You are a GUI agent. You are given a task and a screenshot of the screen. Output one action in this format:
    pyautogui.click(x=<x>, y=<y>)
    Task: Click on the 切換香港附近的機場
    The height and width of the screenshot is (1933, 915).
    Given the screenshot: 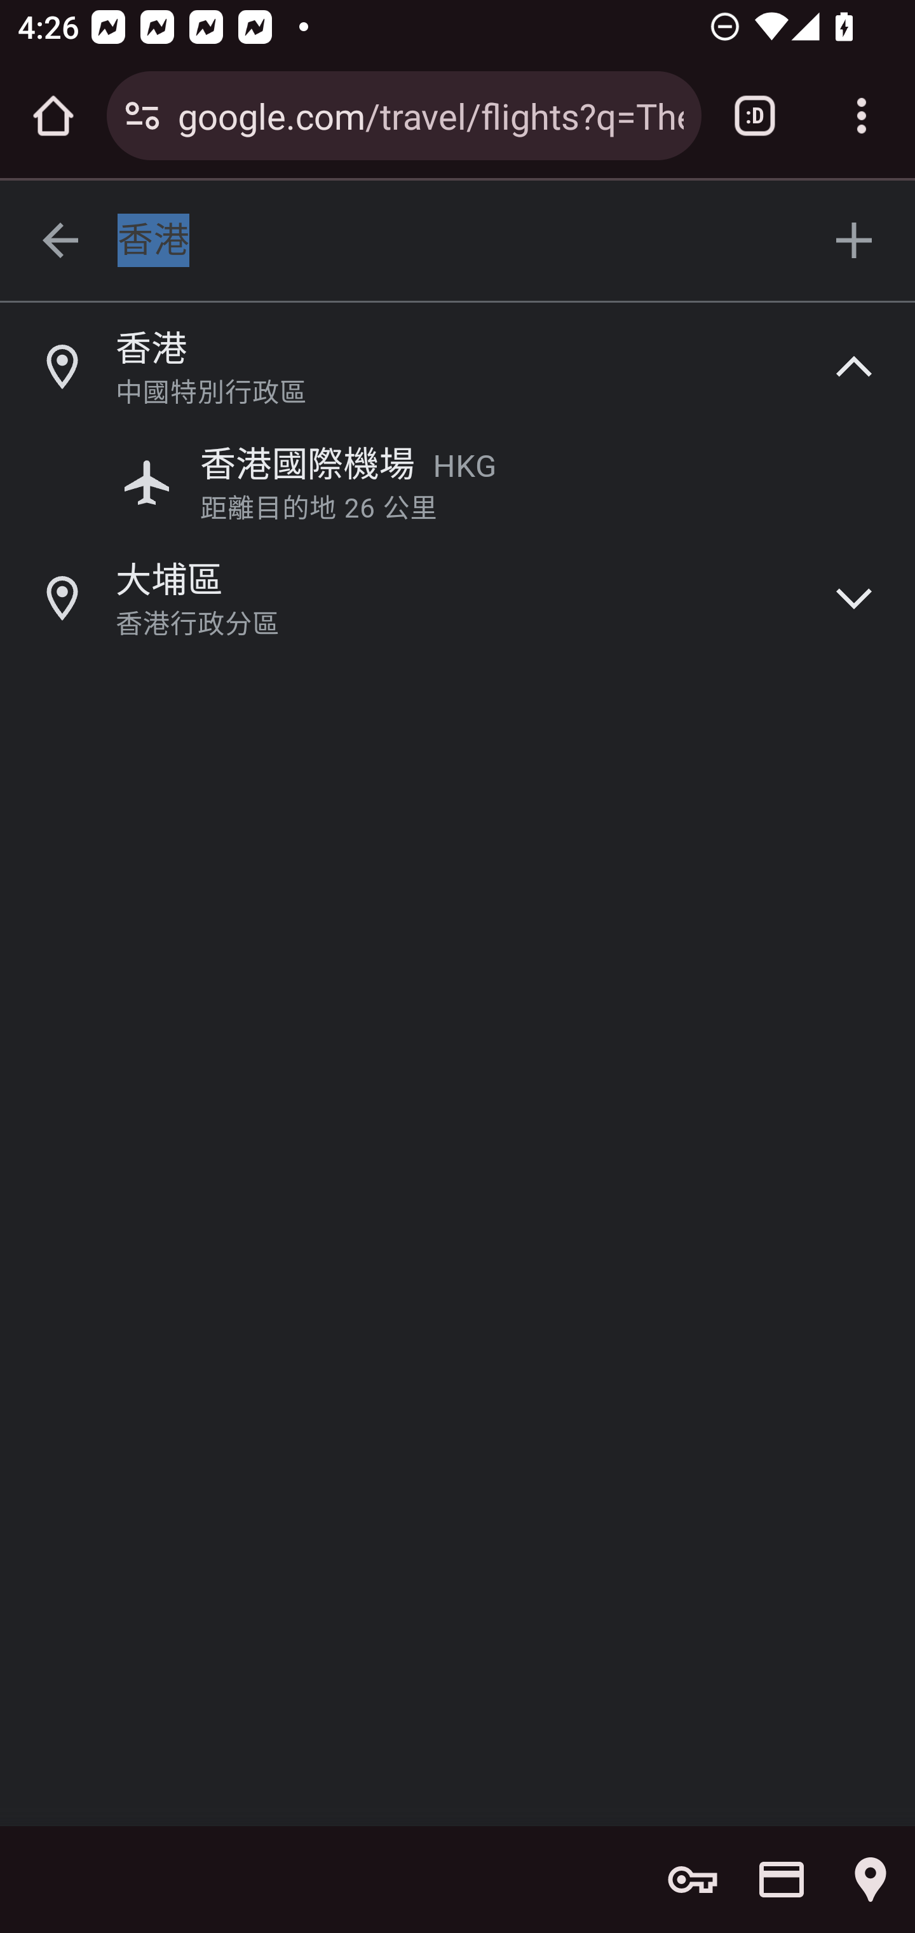 What is the action you would take?
    pyautogui.click(x=855, y=365)
    